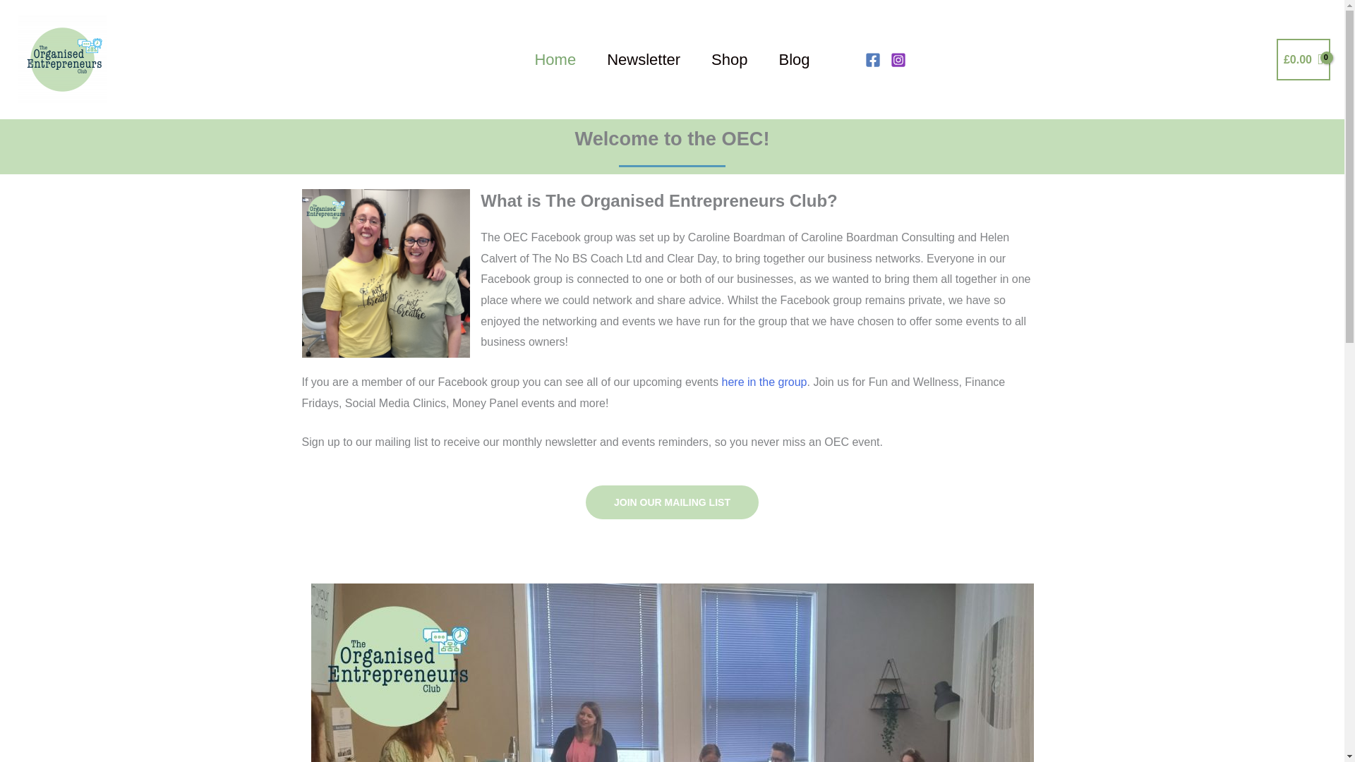 The height and width of the screenshot is (762, 1355). Describe the element at coordinates (729, 59) in the screenshot. I see `Shop` at that location.